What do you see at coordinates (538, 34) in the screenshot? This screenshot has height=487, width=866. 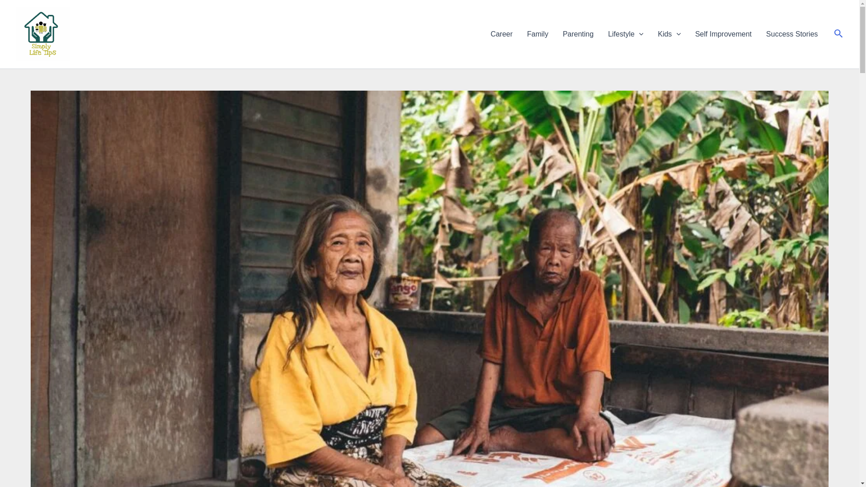 I see `Family` at bounding box center [538, 34].